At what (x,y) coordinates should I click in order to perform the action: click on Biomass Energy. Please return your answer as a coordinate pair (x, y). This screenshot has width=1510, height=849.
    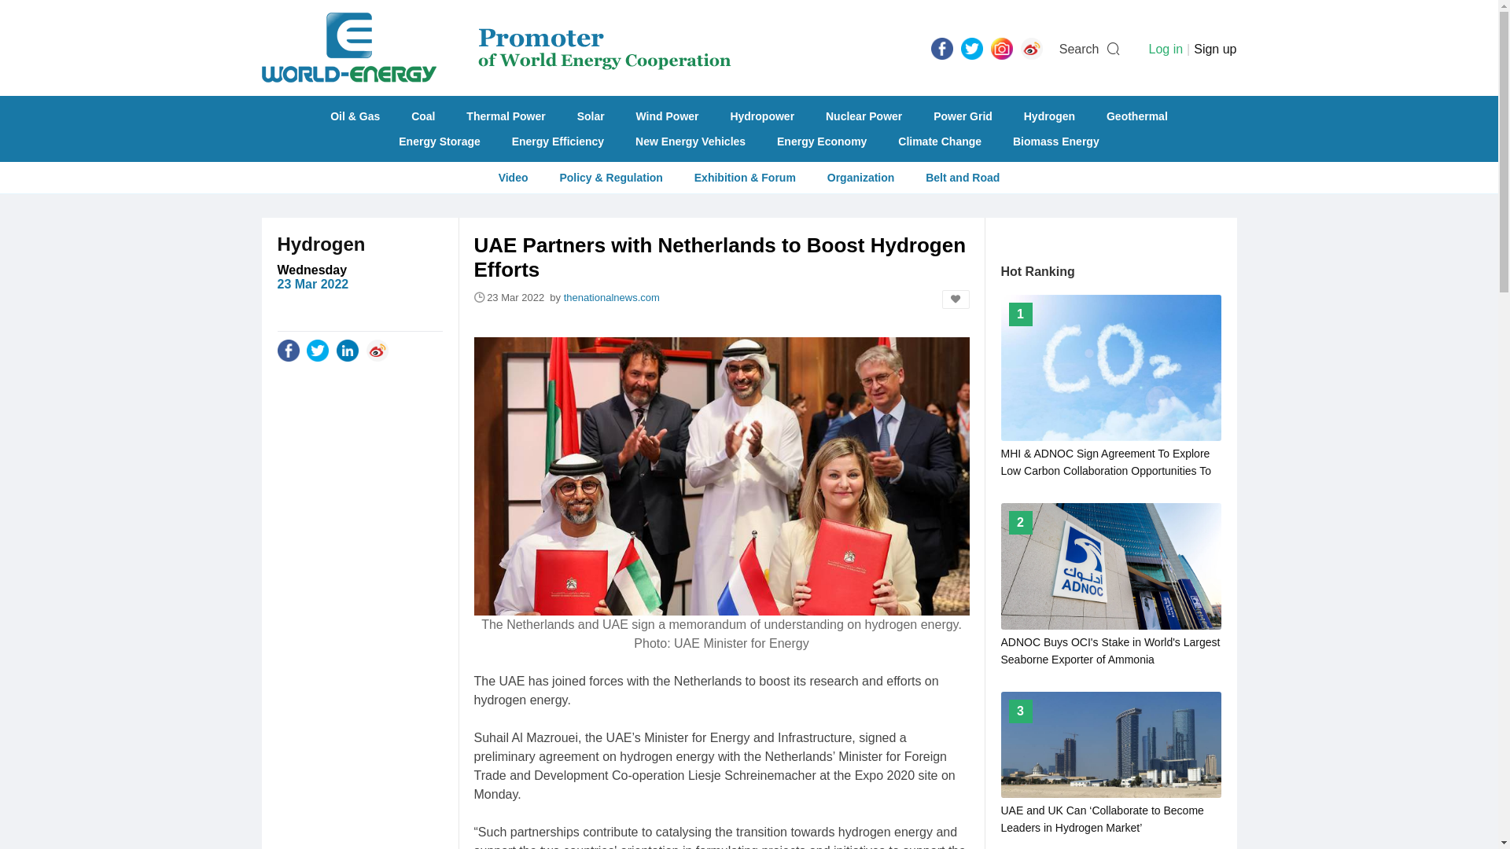
    Looking at the image, I should click on (1055, 141).